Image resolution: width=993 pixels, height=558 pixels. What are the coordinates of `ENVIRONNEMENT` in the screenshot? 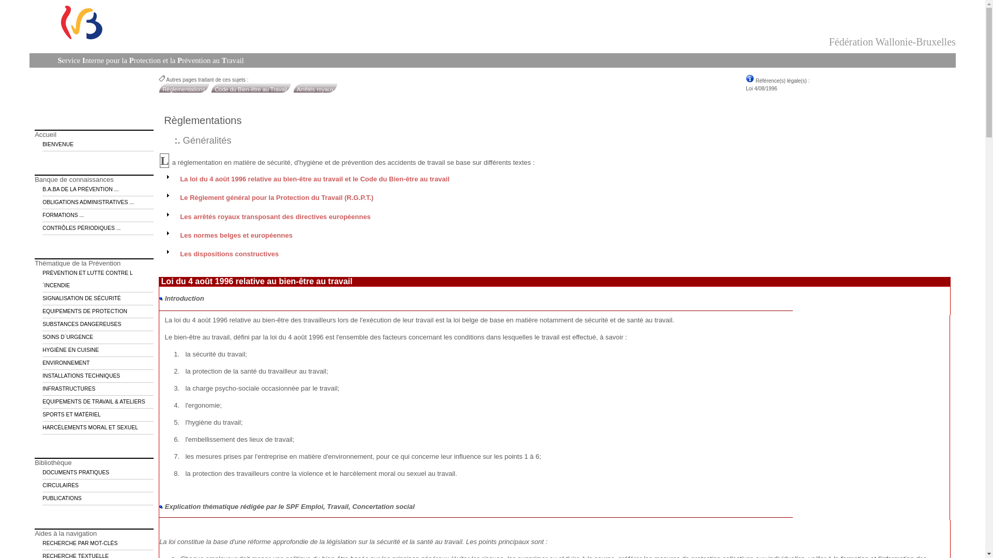 It's located at (98, 364).